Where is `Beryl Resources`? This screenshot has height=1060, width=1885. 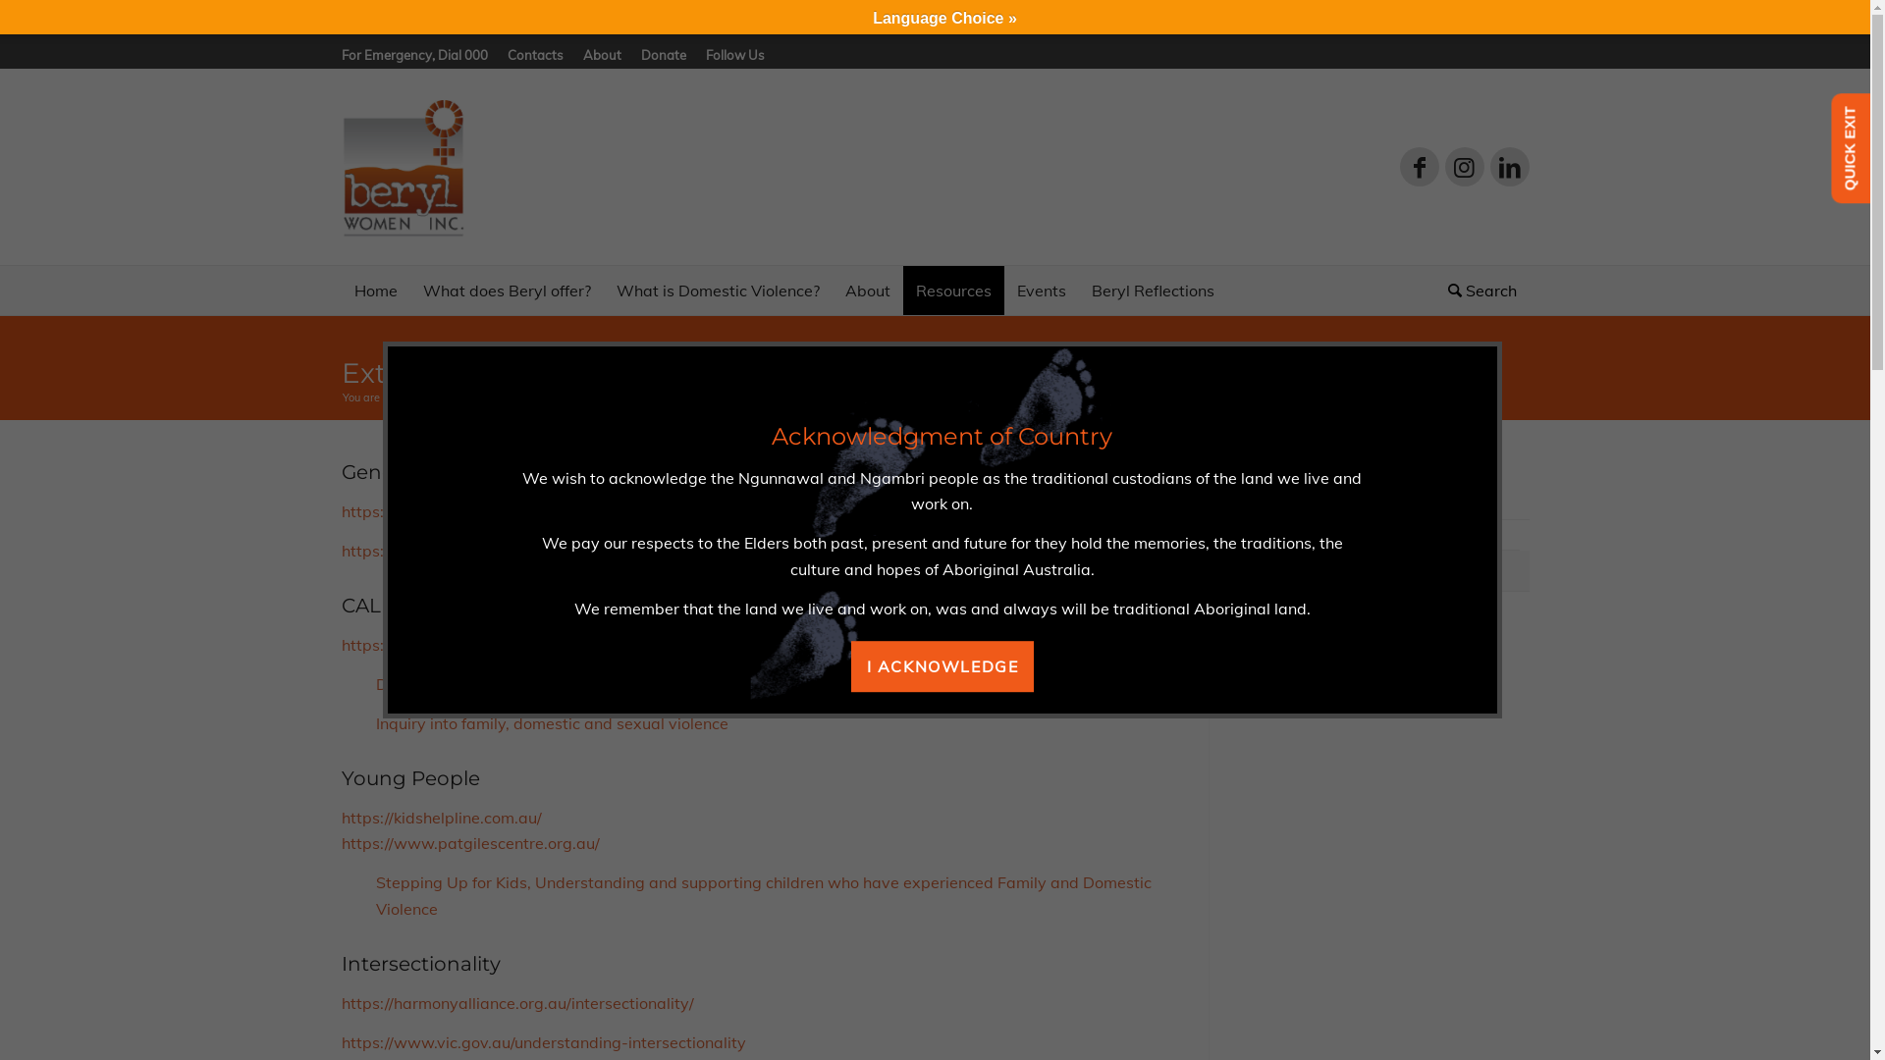
Beryl Resources is located at coordinates (1327, 499).